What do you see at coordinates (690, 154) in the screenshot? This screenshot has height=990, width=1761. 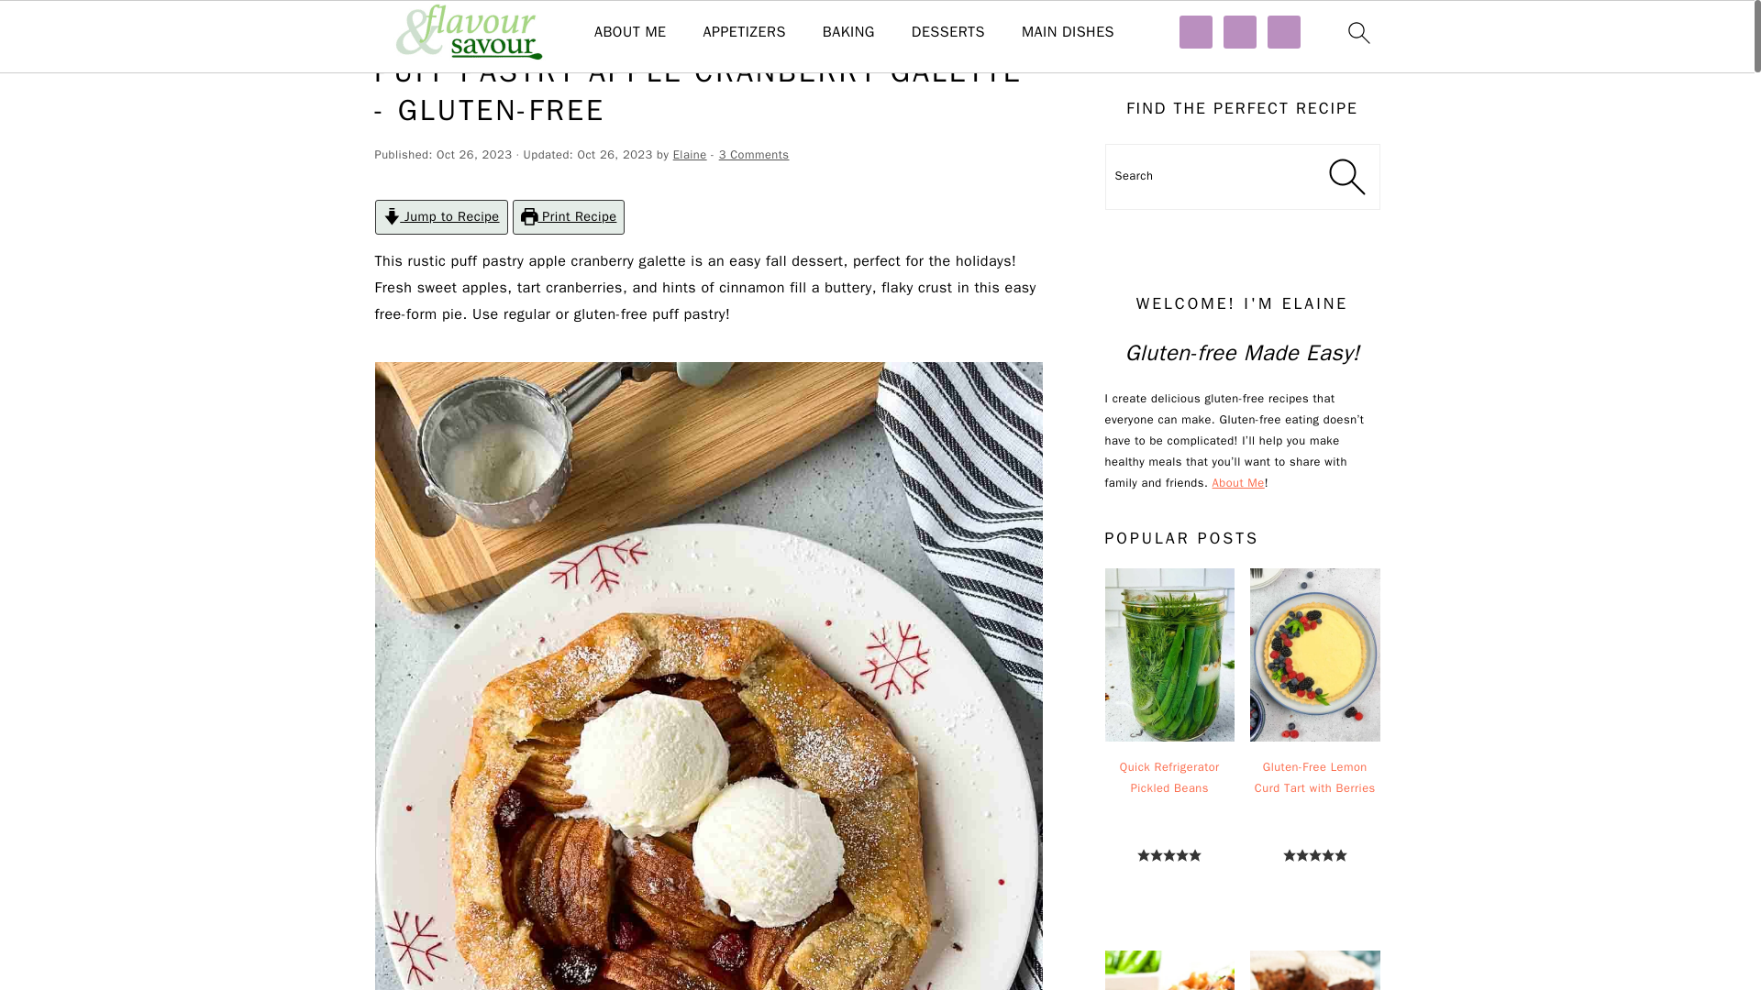 I see `Elaine` at bounding box center [690, 154].